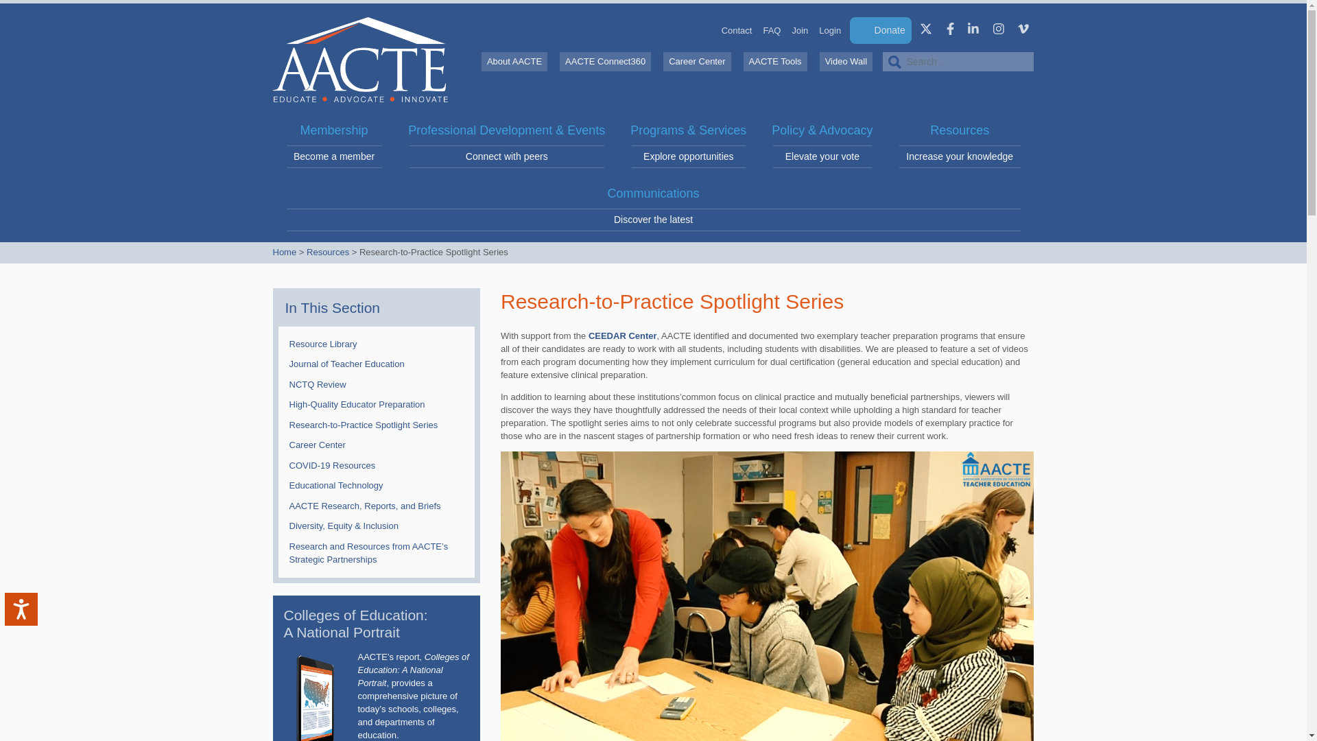  I want to click on AACTE Tools, so click(737, 30).